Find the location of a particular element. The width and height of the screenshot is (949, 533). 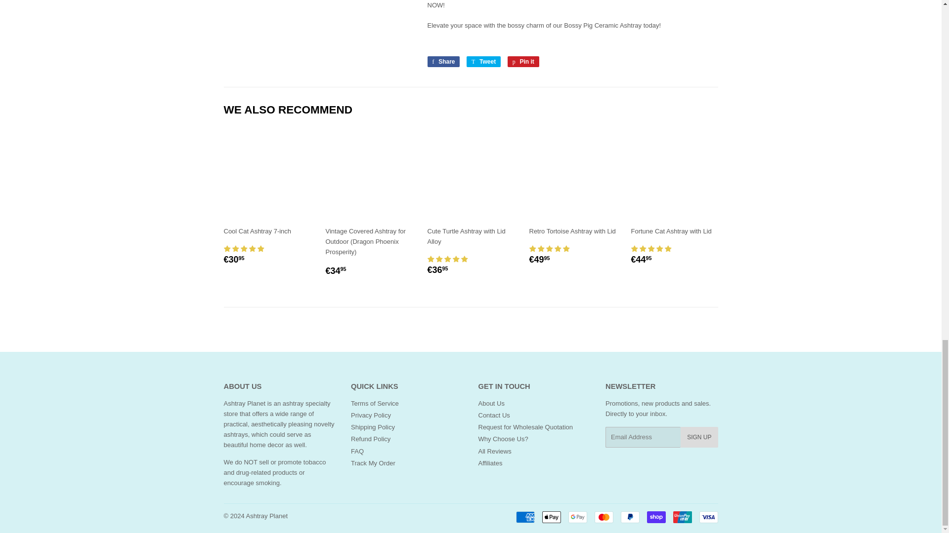

Shop Pay is located at coordinates (655, 517).